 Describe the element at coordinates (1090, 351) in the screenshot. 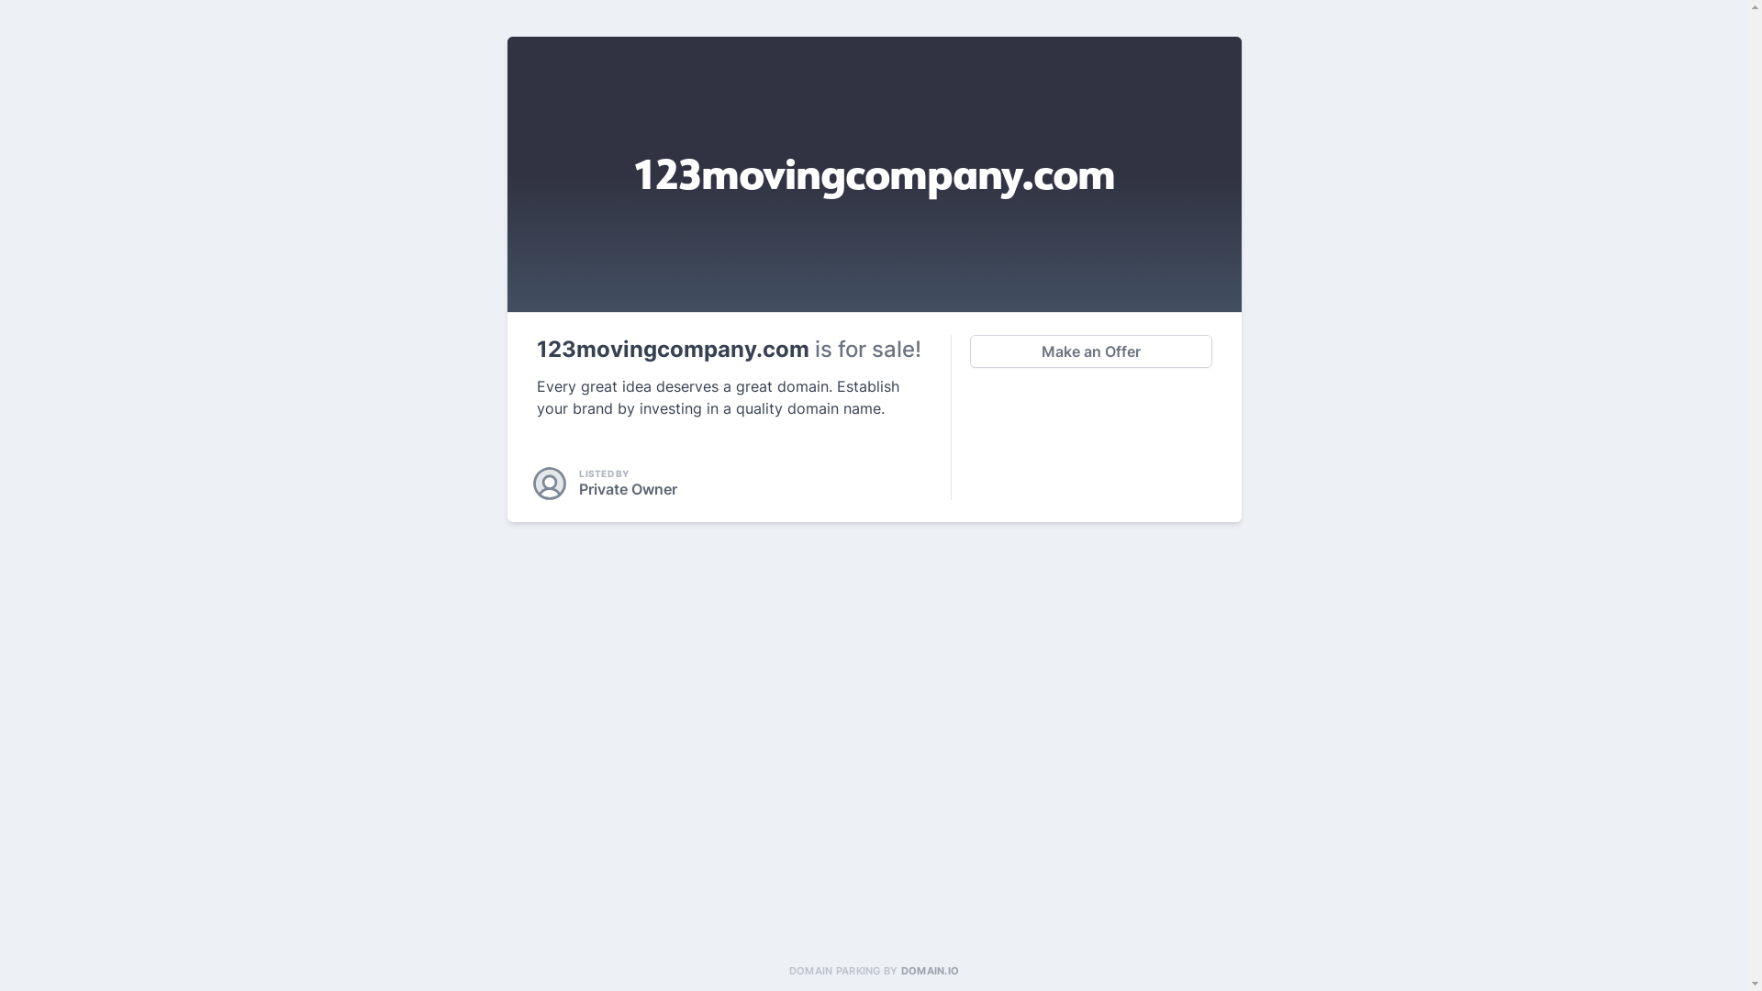

I see `Make an Offer` at that location.